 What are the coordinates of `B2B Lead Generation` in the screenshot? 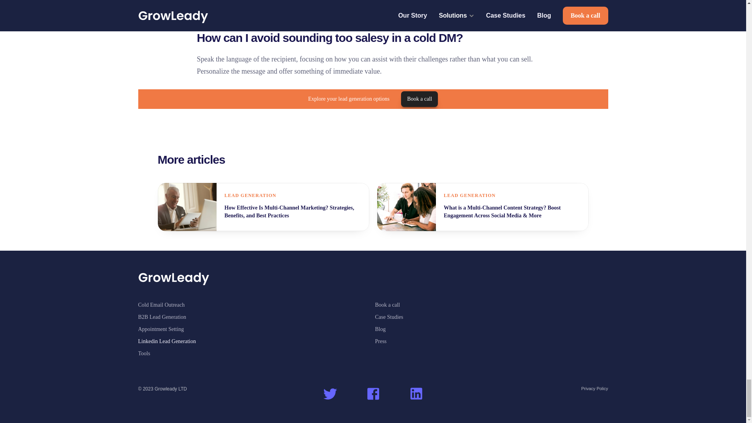 It's located at (161, 317).